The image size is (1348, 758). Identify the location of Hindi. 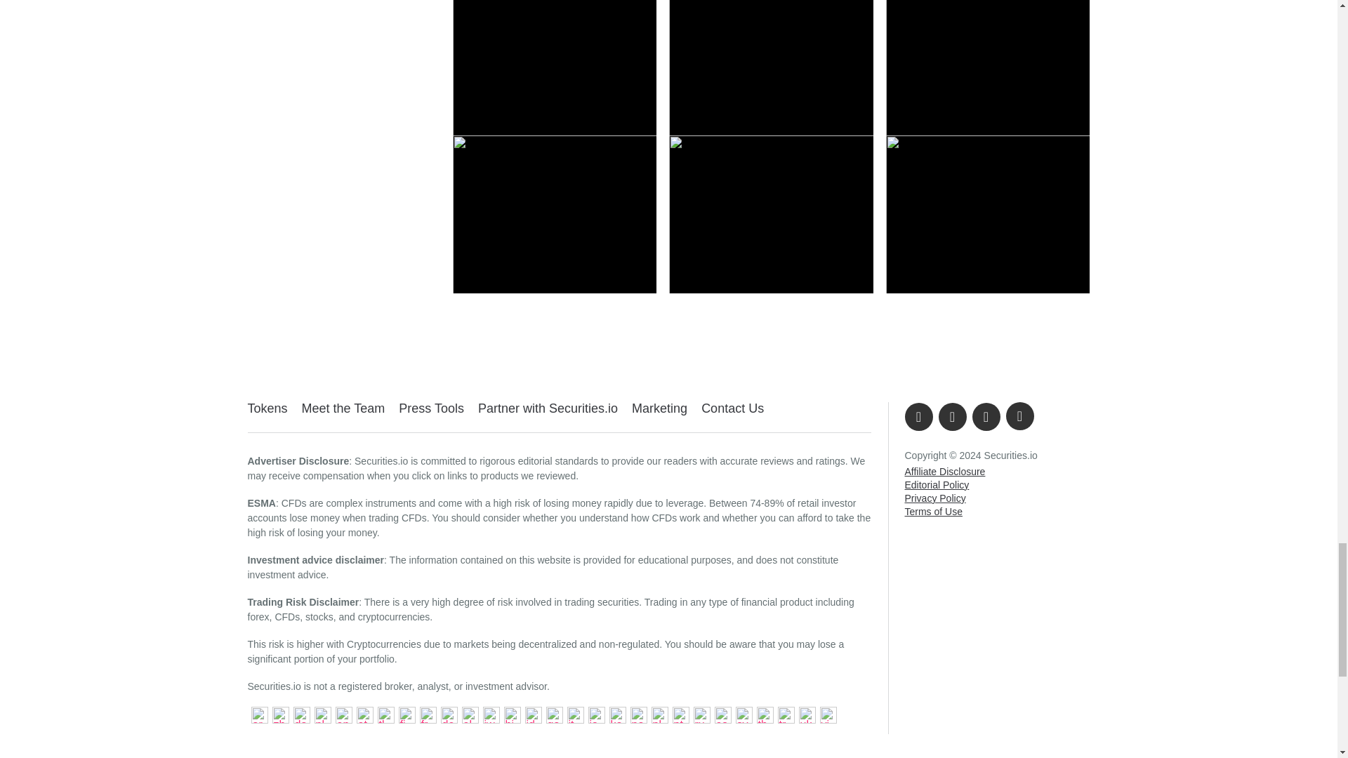
(510, 714).